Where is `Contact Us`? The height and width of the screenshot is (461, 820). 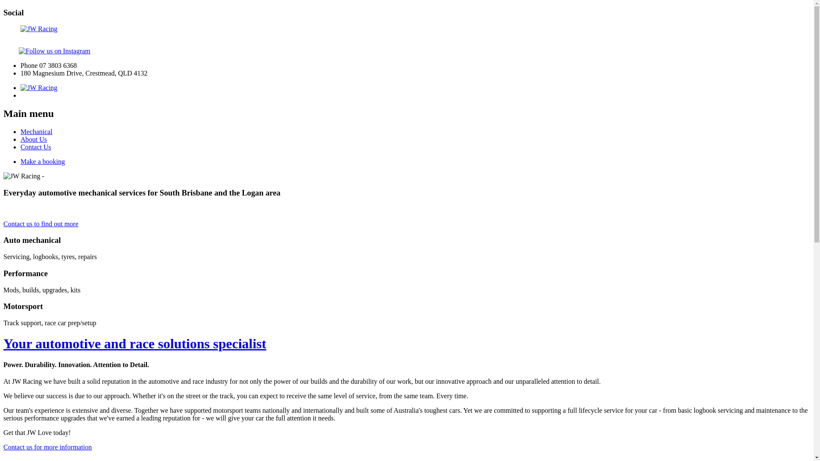 Contact Us is located at coordinates (36, 147).